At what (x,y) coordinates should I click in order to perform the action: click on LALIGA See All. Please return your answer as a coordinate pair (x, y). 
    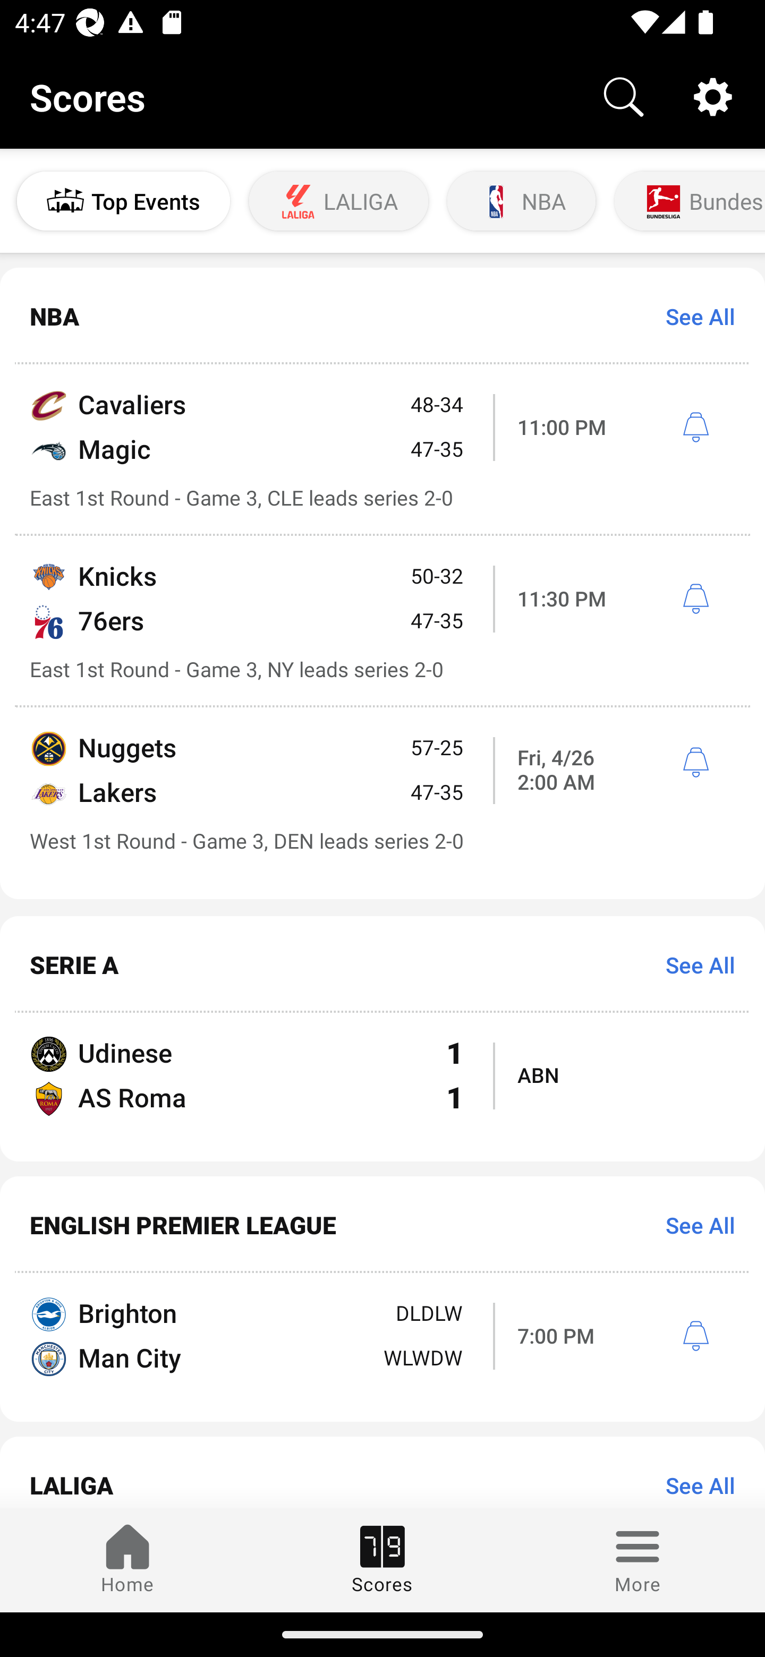
    Looking at the image, I should click on (382, 1472).